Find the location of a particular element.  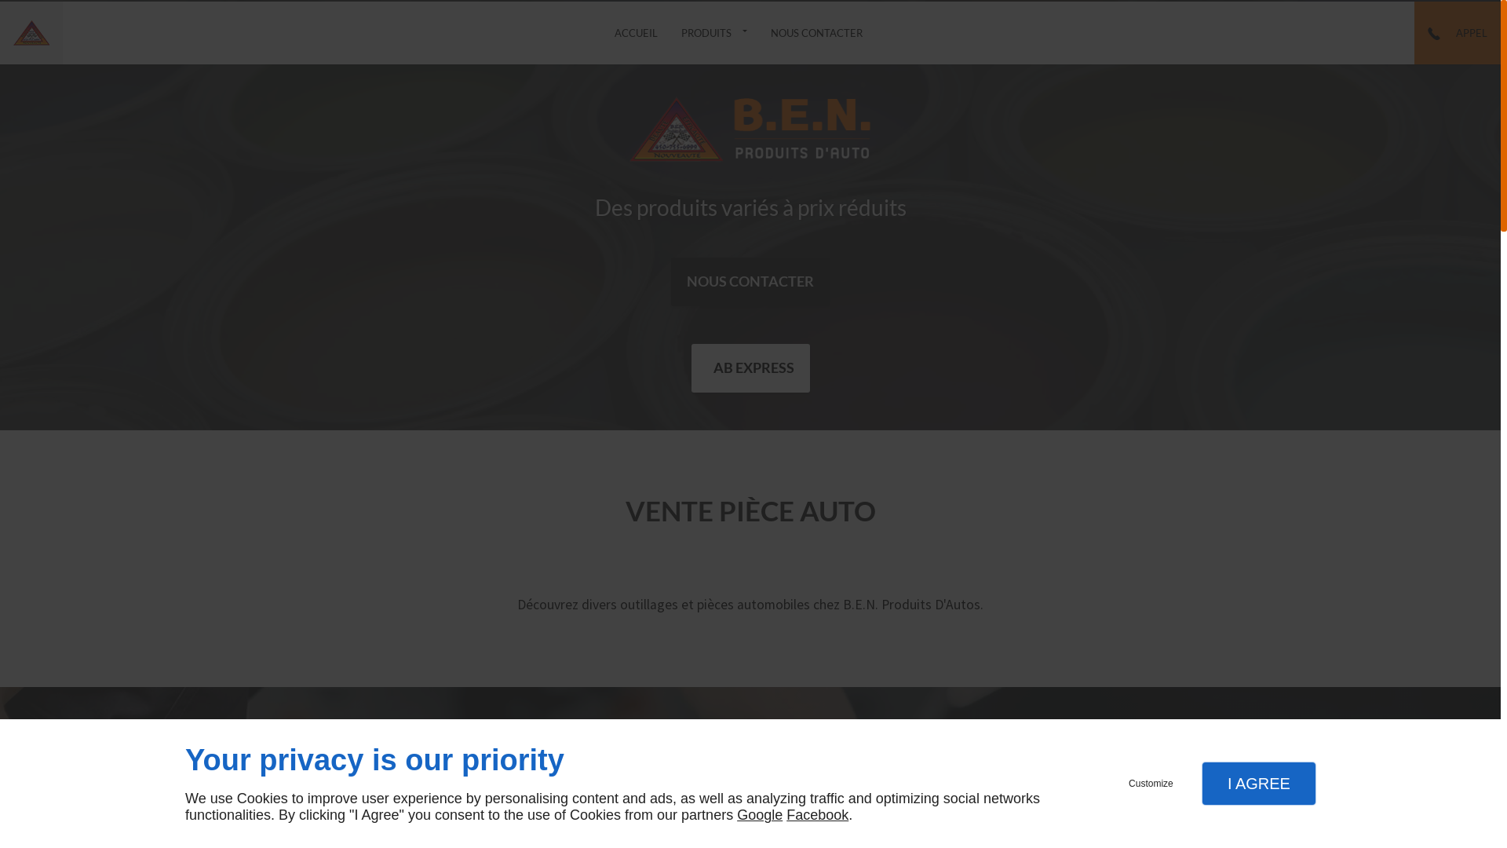

ACCUEIL is located at coordinates (636, 33).